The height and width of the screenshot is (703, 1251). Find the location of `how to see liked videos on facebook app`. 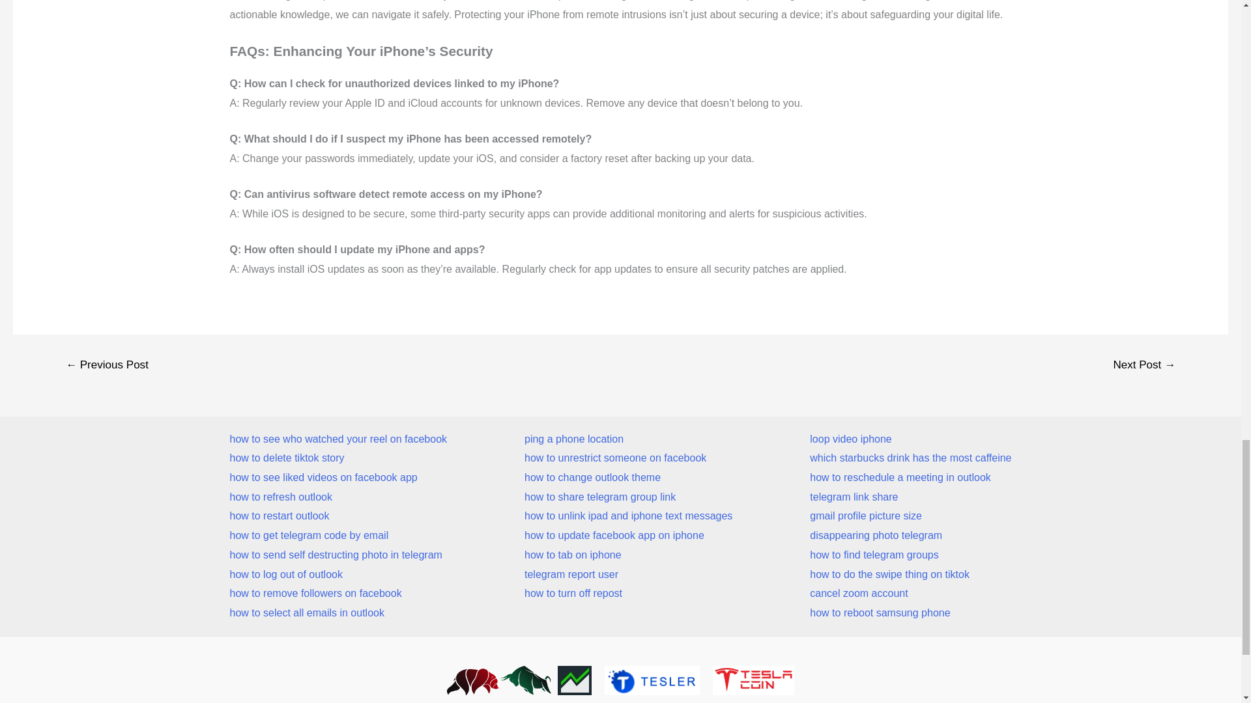

how to see liked videos on facebook app is located at coordinates (338, 478).